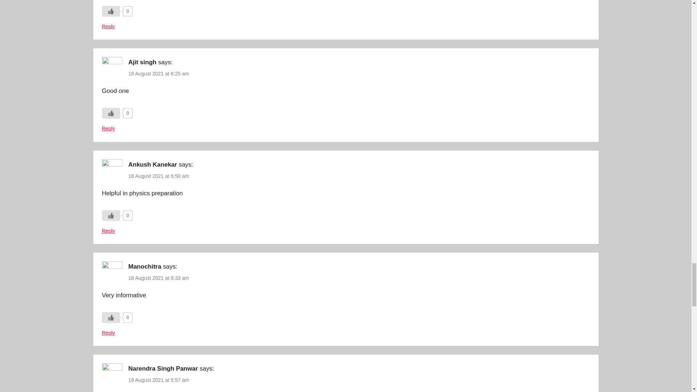 The width and height of the screenshot is (697, 392). I want to click on Reply, so click(108, 128).